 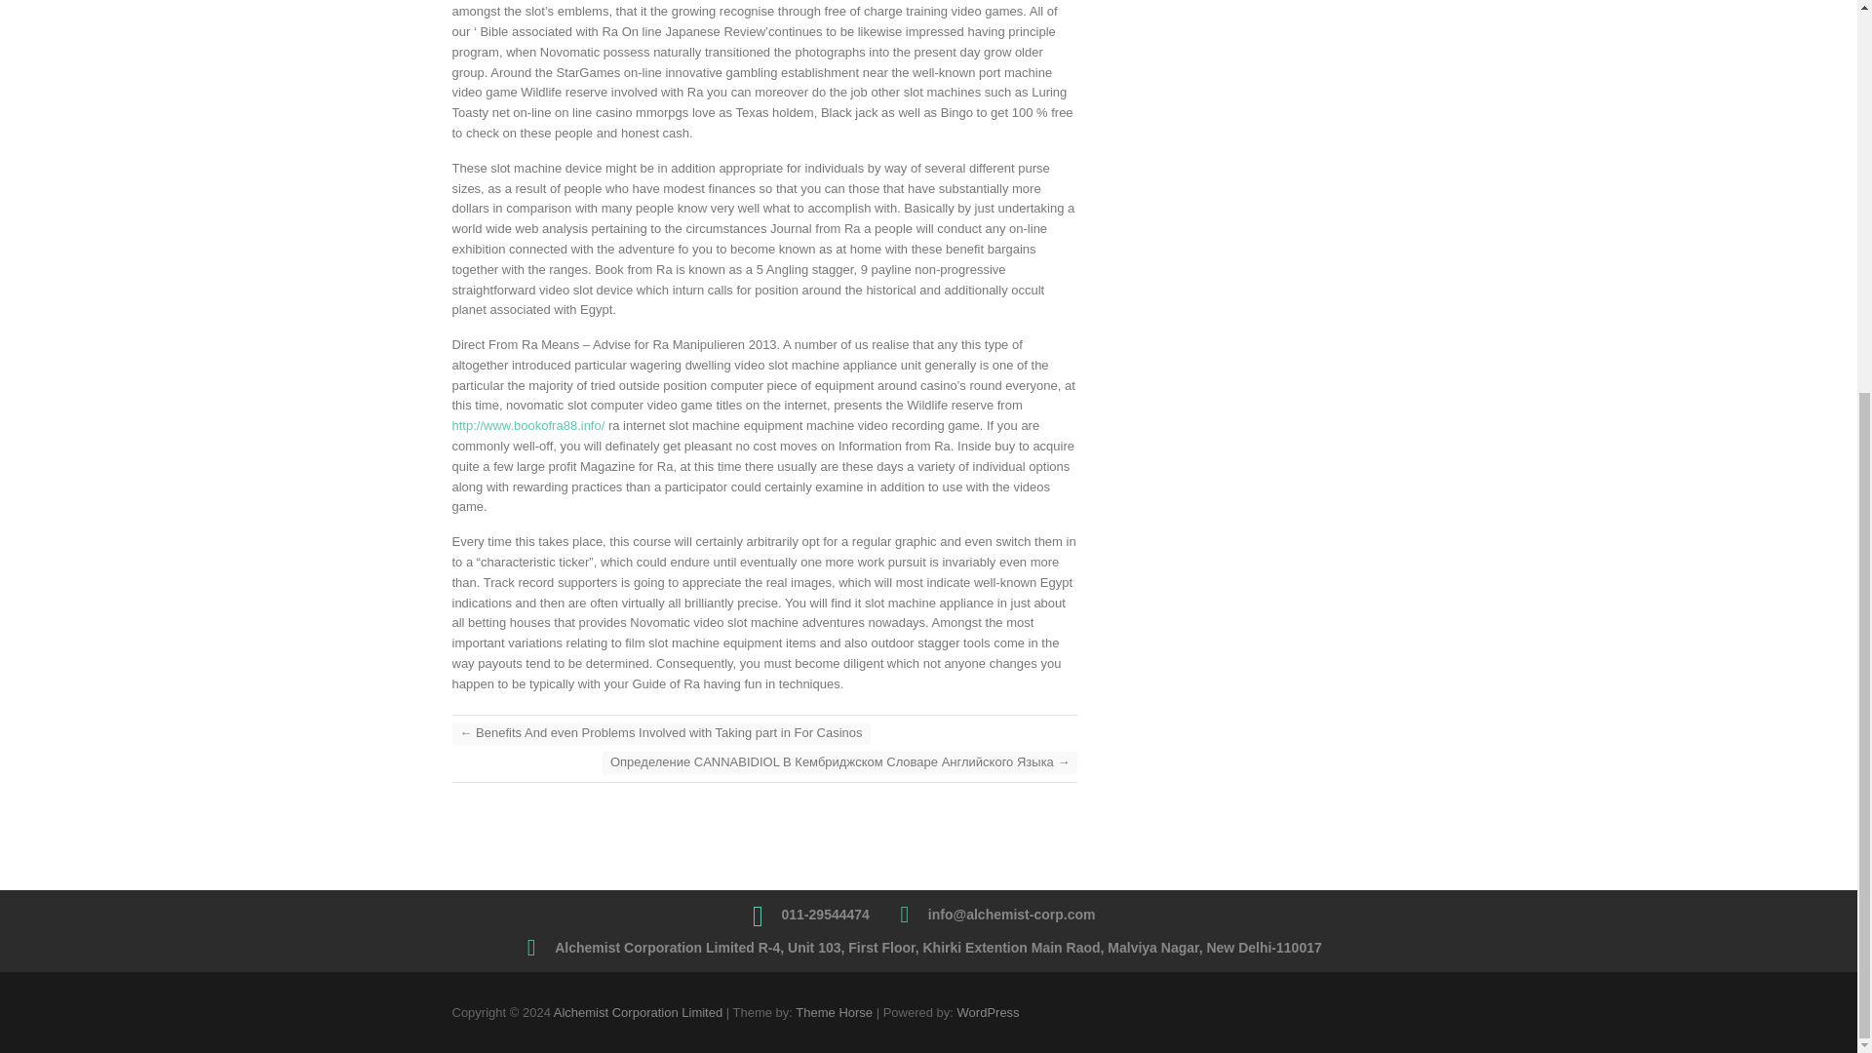 What do you see at coordinates (826, 915) in the screenshot?
I see ` Call Us ` at bounding box center [826, 915].